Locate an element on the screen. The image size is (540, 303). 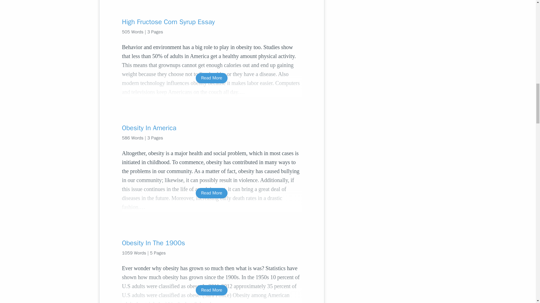
Read More is located at coordinates (211, 78).